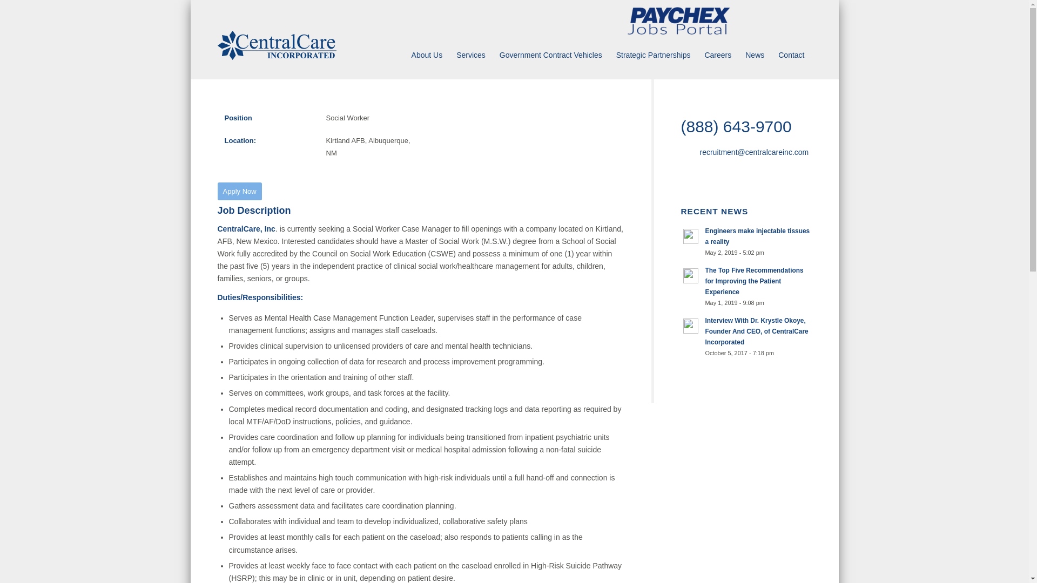 The image size is (1037, 583). Describe the element at coordinates (427, 55) in the screenshot. I see `About Us` at that location.